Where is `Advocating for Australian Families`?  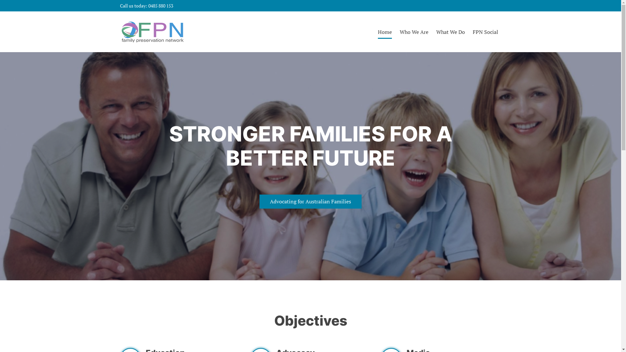 Advocating for Australian Families is located at coordinates (310, 201).